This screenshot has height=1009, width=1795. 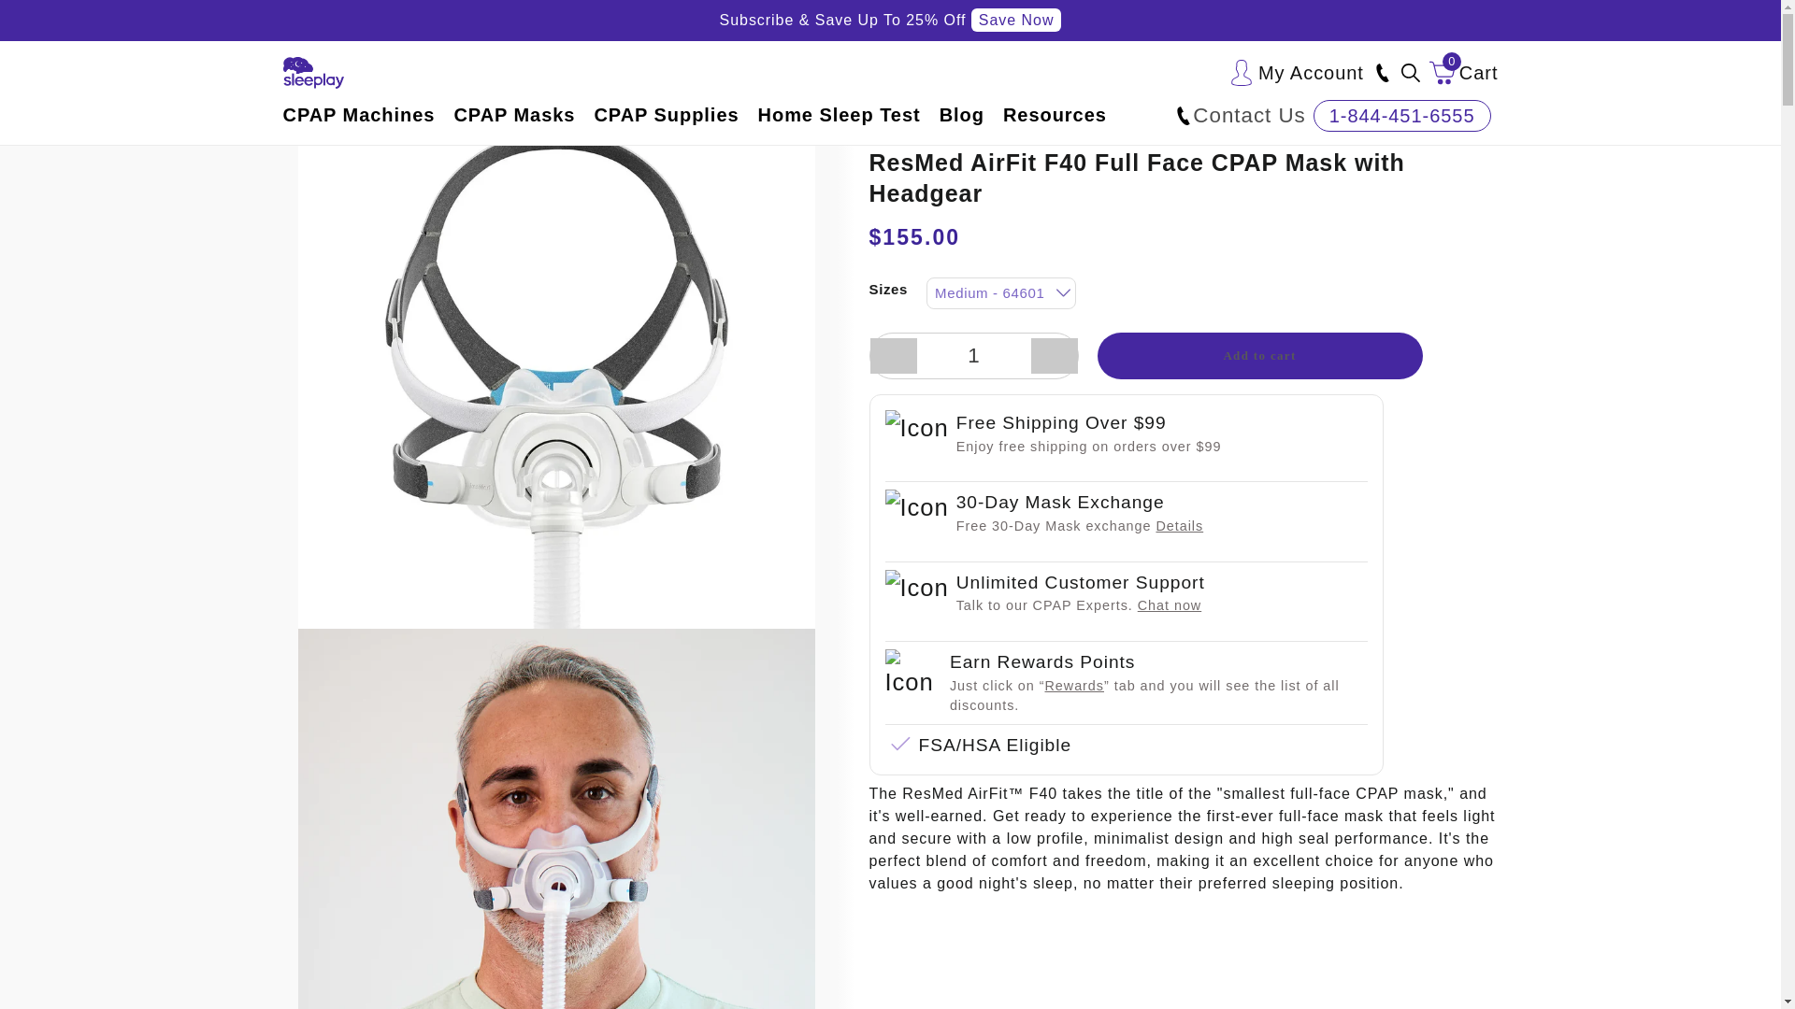 What do you see at coordinates (1296, 73) in the screenshot?
I see `Skip to content` at bounding box center [1296, 73].